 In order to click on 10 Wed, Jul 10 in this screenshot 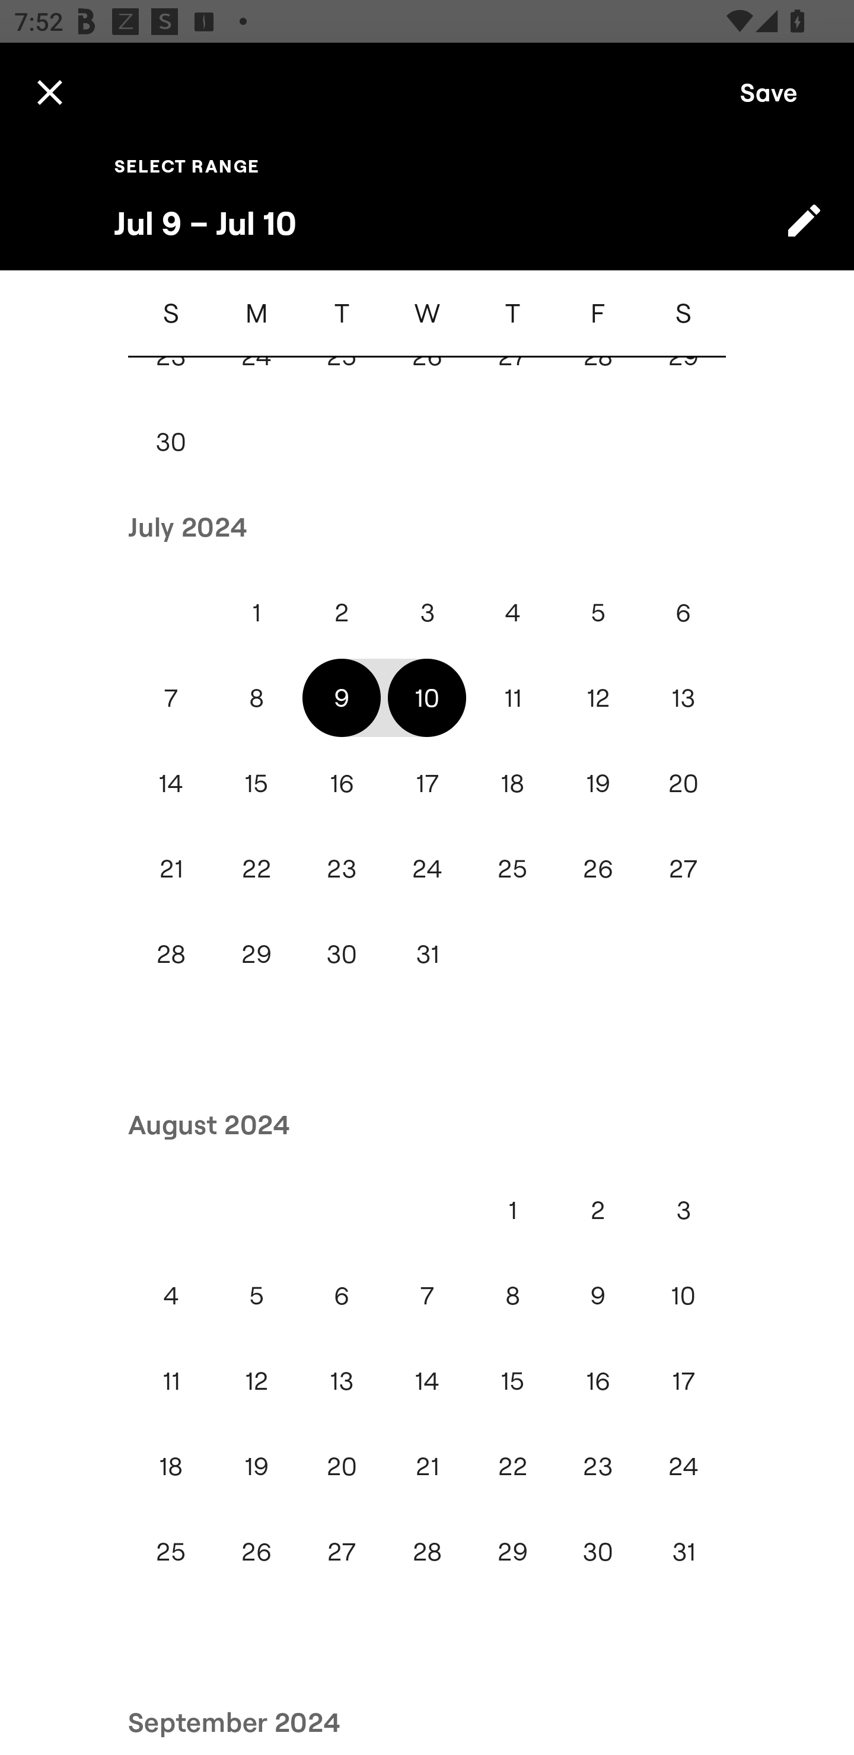, I will do `click(427, 697)`.